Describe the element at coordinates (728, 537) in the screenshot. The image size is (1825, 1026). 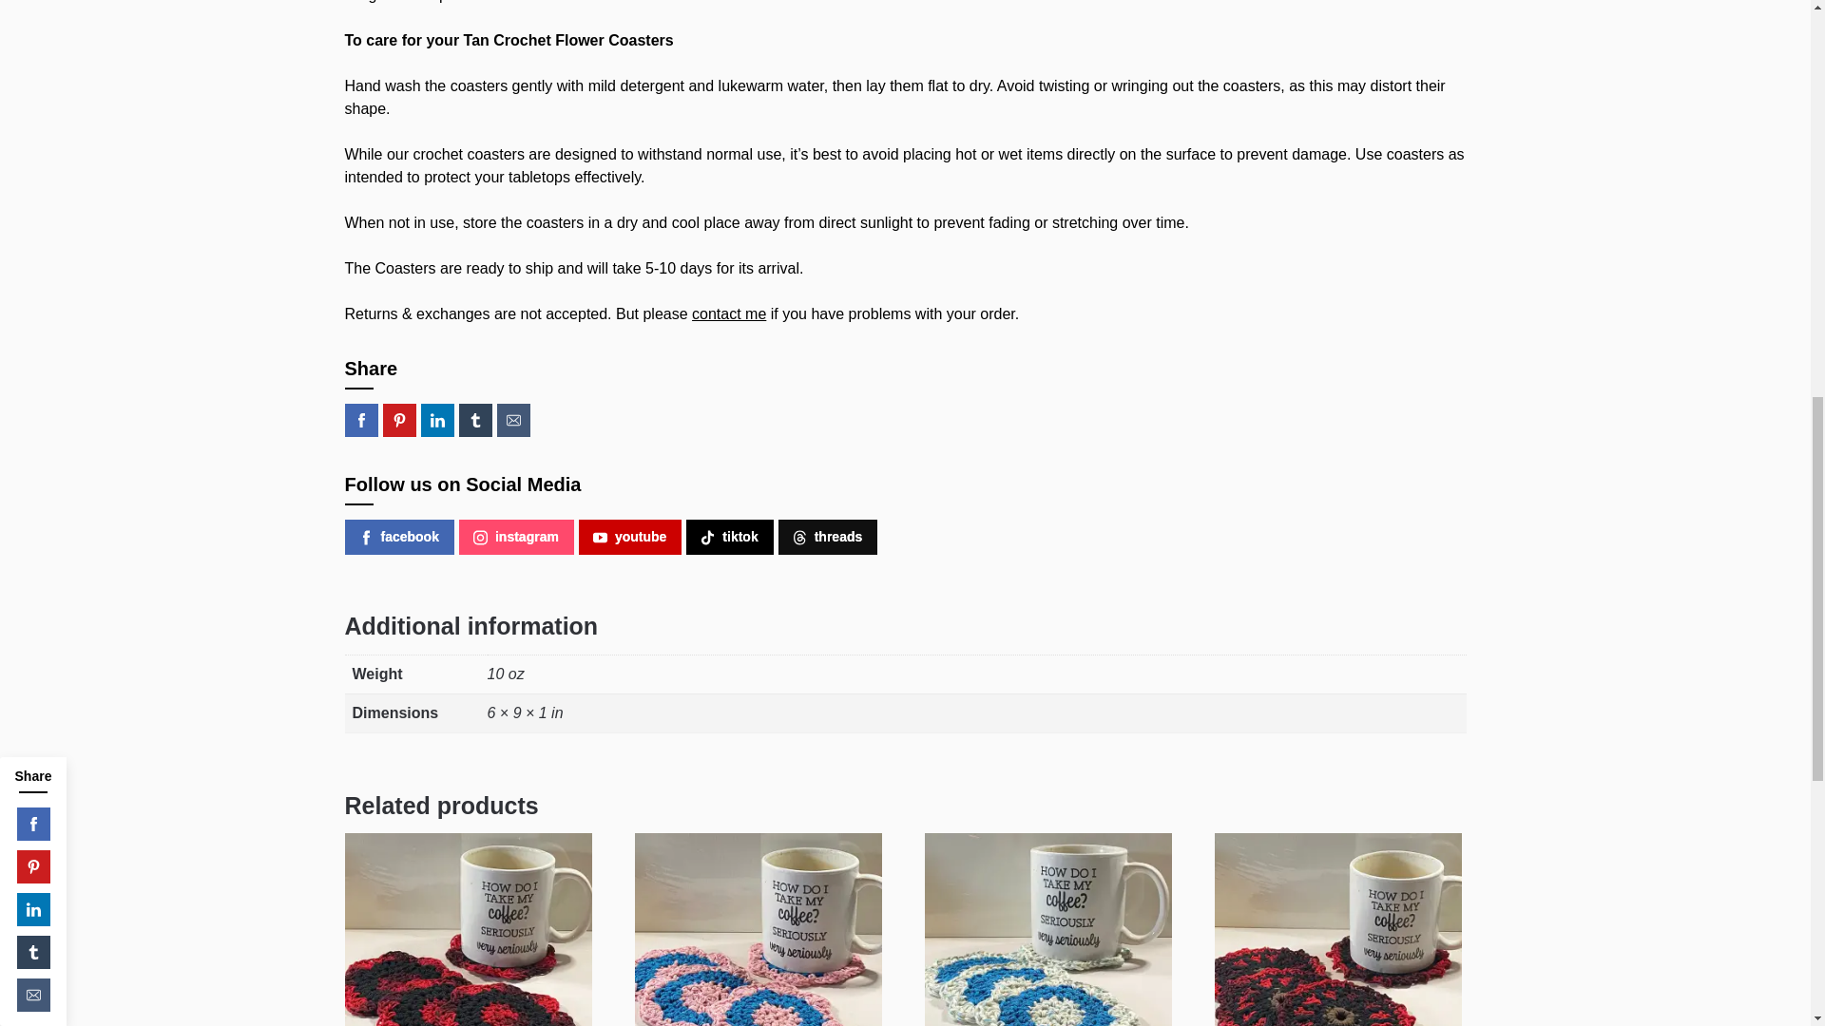
I see `tiktok` at that location.